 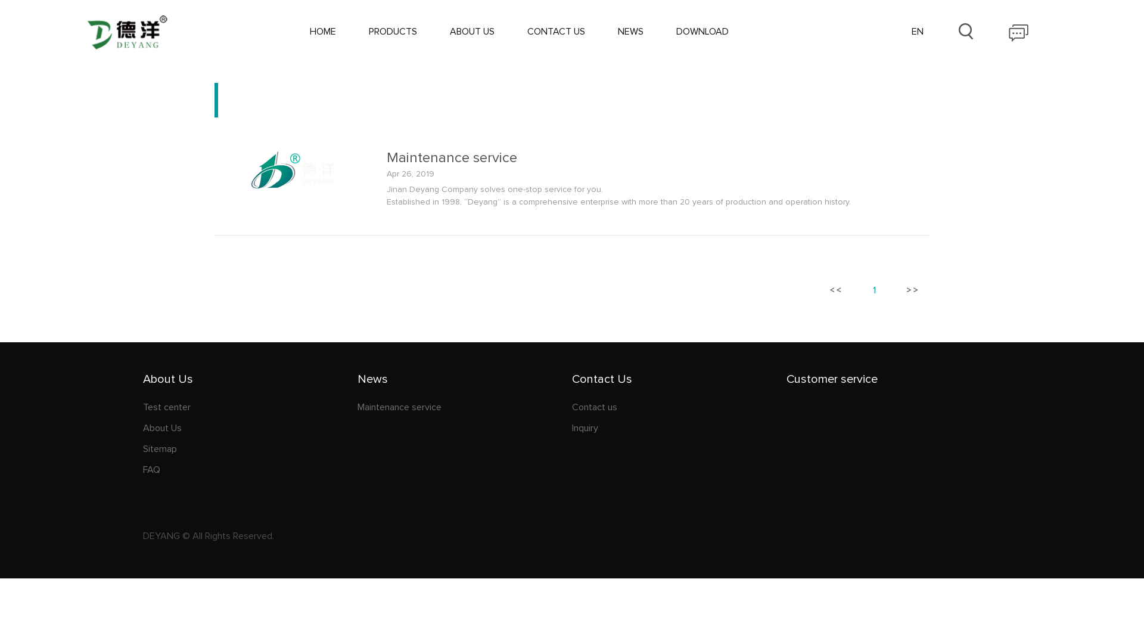 I want to click on PRODUCTS, so click(x=393, y=32).